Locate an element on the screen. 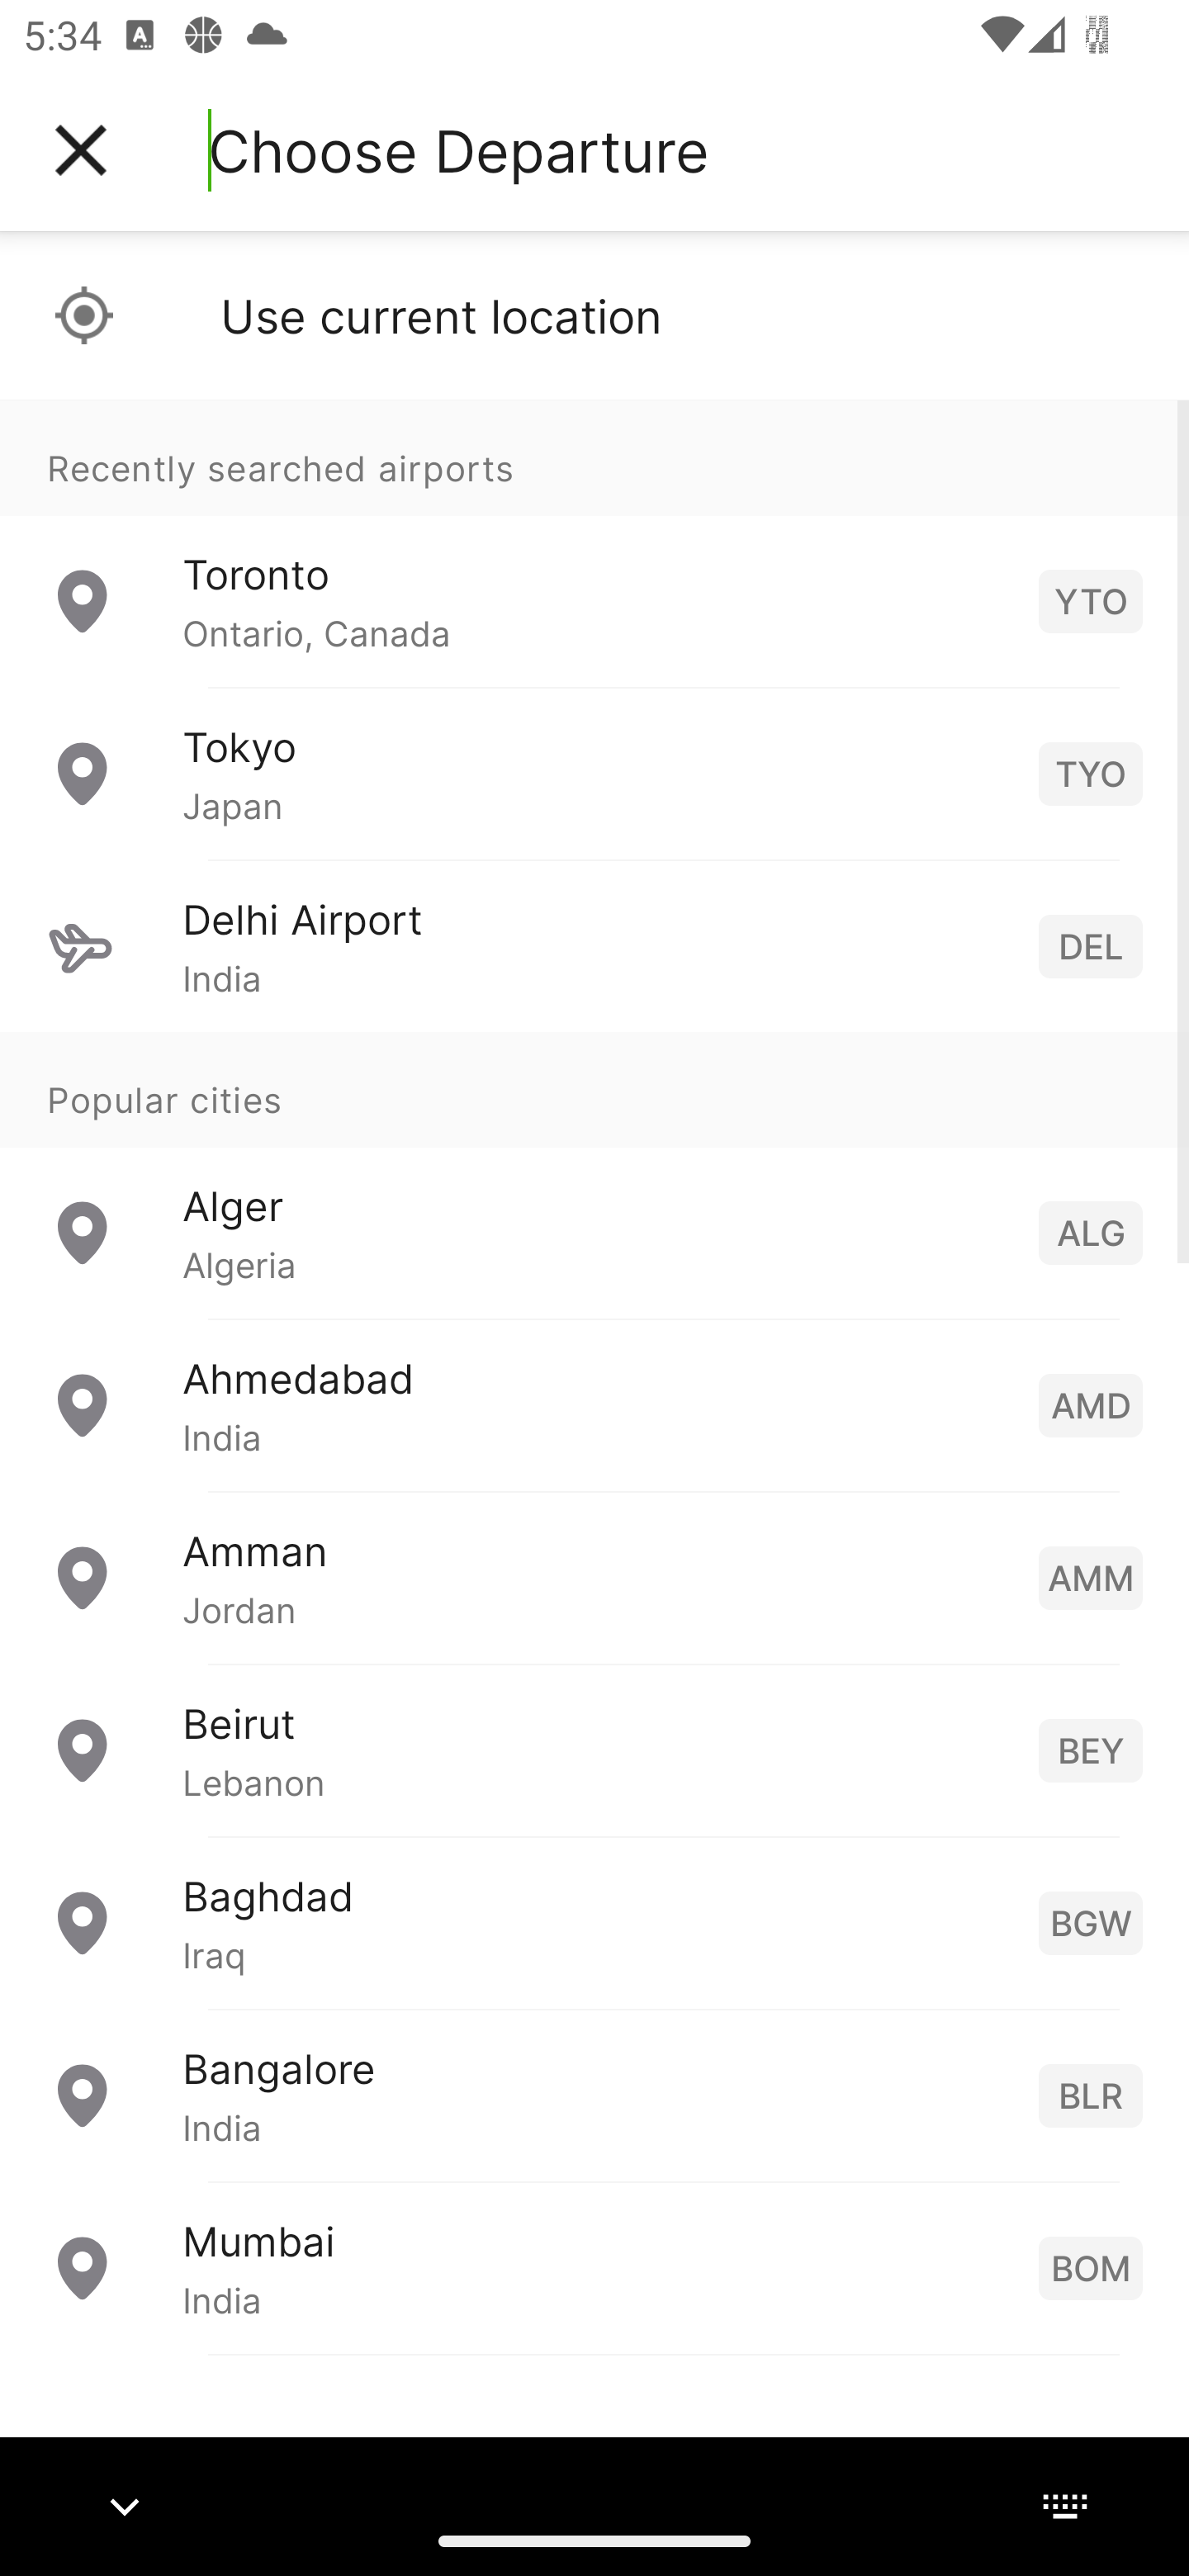 This screenshot has width=1189, height=2576. Baghdad Iraq BGW is located at coordinates (594, 1922).